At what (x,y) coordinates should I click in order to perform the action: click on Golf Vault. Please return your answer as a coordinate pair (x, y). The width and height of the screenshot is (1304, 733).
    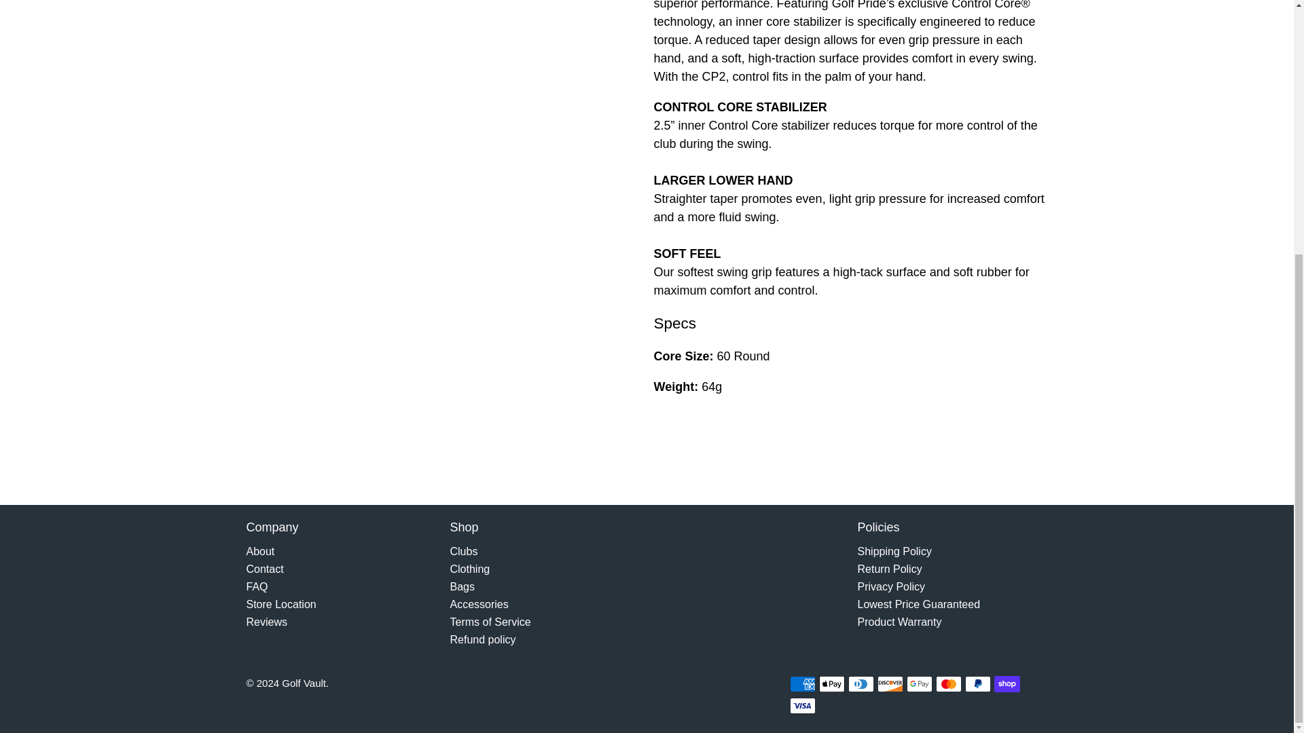
    Looking at the image, I should click on (710, 538).